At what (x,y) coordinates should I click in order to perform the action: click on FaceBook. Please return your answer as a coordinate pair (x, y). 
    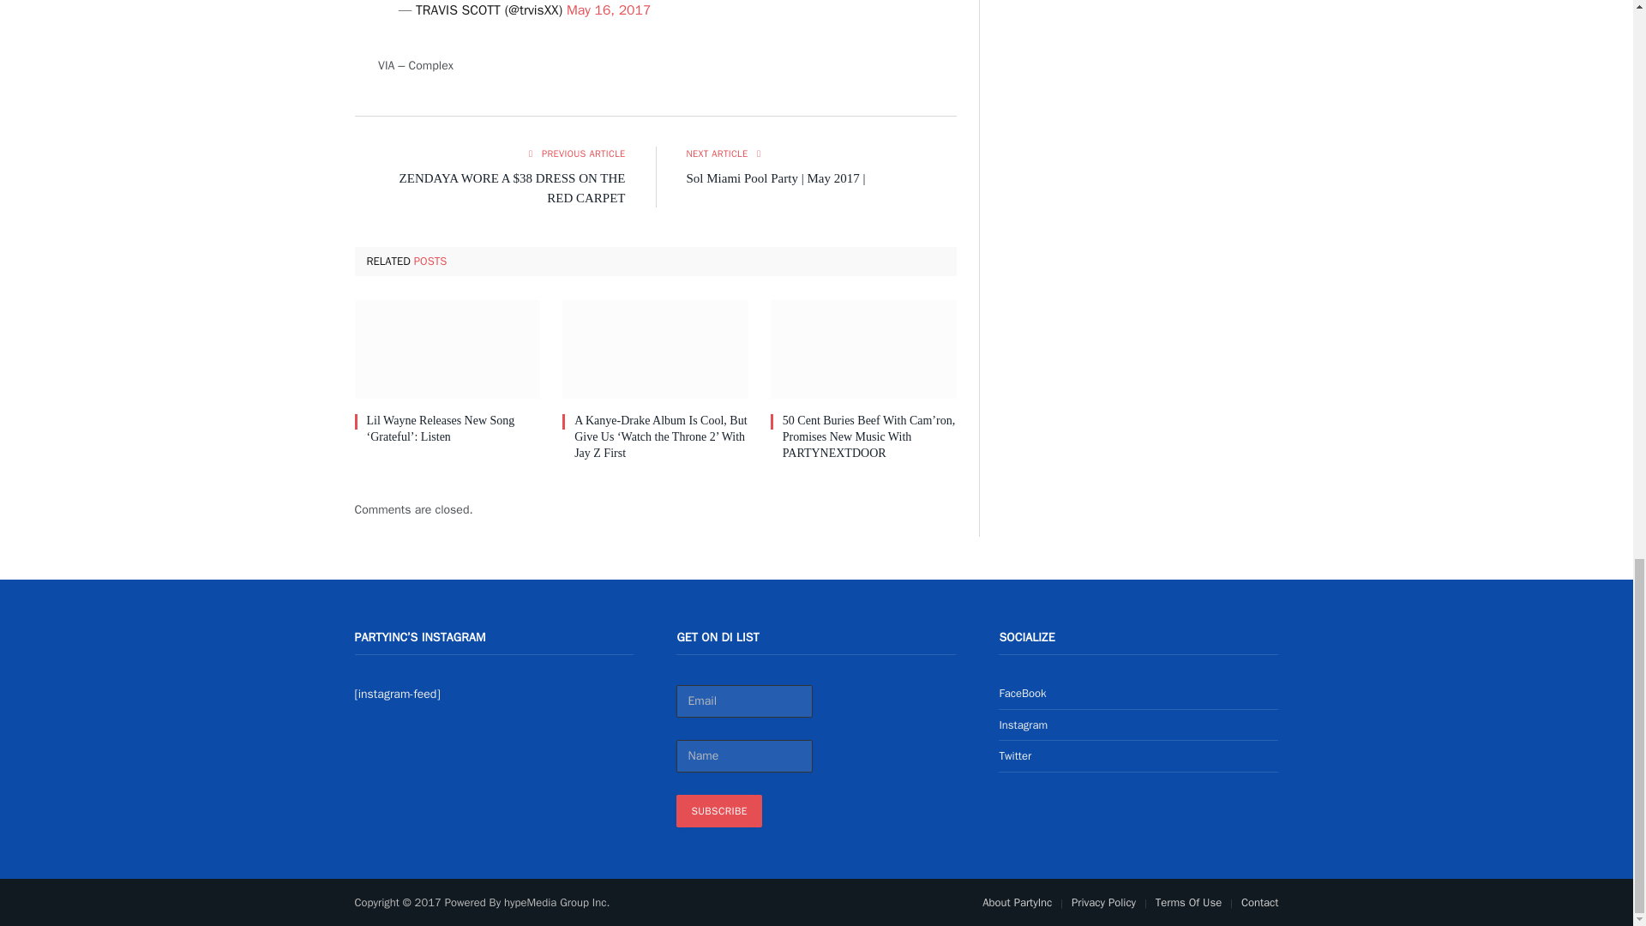
    Looking at the image, I should click on (1022, 693).